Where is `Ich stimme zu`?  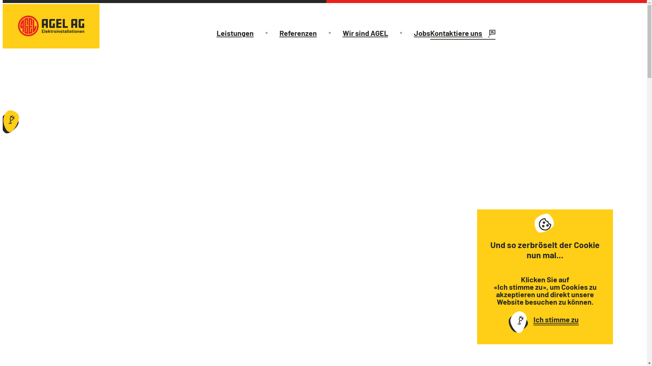
Ich stimme zu is located at coordinates (545, 321).